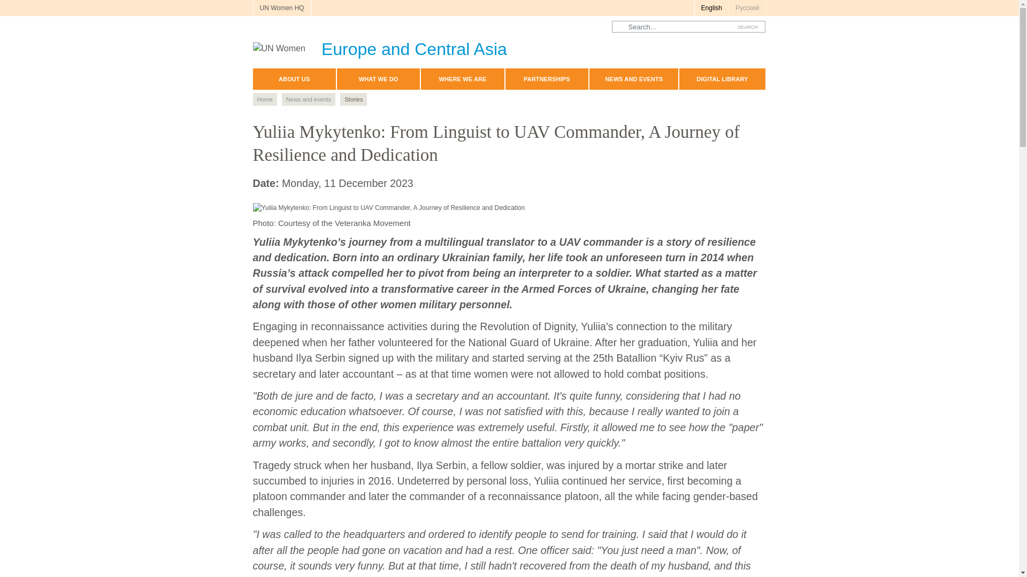  What do you see at coordinates (748, 27) in the screenshot?
I see `Search` at bounding box center [748, 27].